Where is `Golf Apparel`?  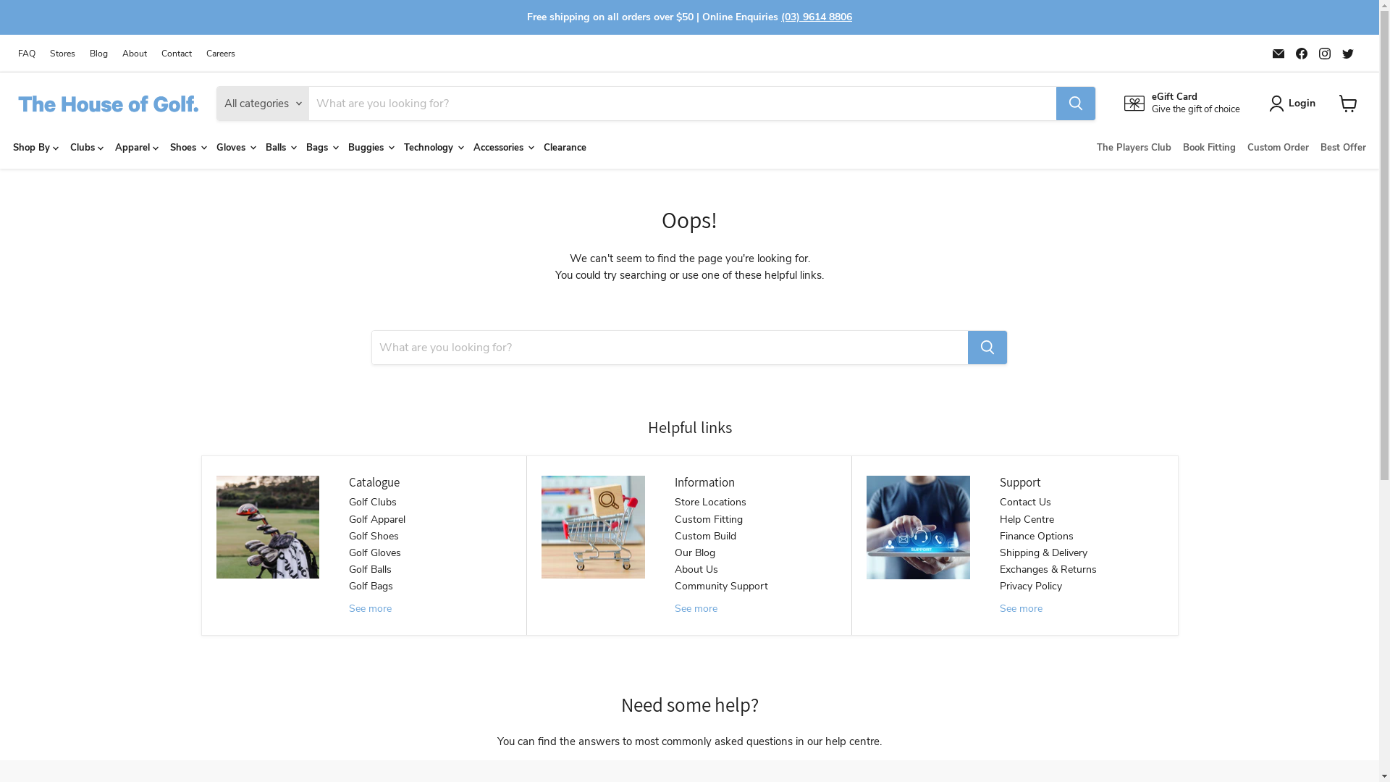 Golf Apparel is located at coordinates (377, 520).